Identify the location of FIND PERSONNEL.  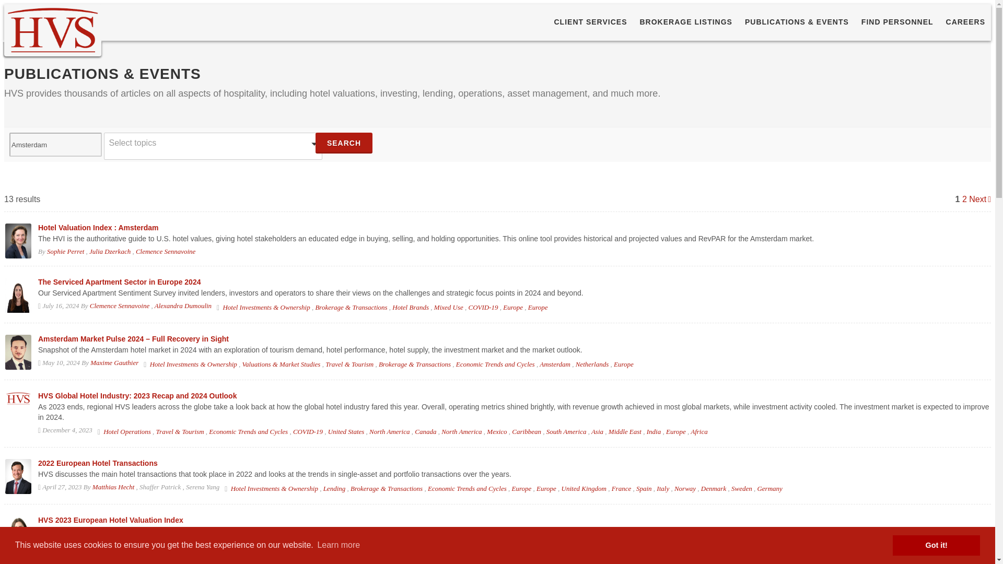
(897, 22).